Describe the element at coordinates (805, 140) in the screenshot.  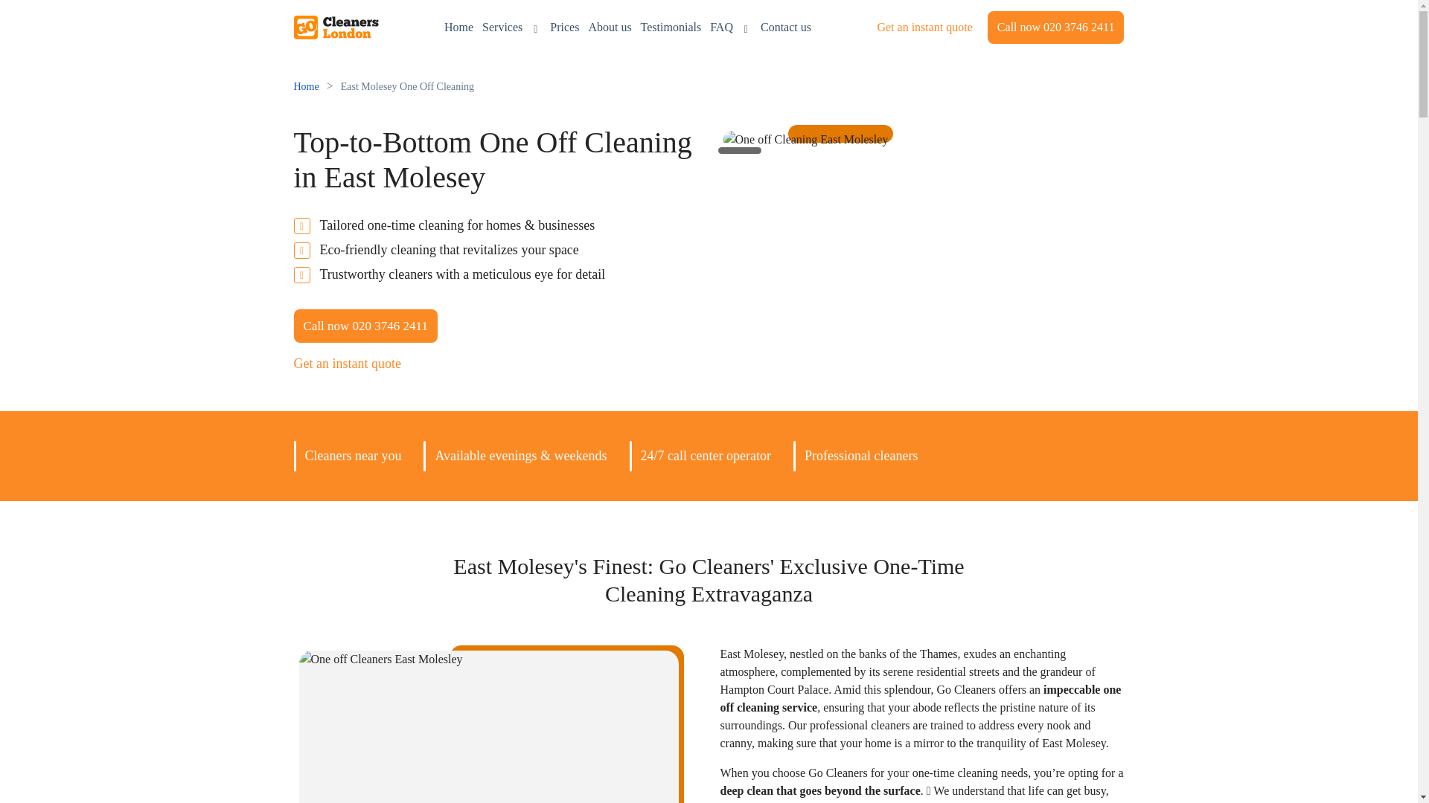
I see `One off Cleaning East Molesley` at that location.